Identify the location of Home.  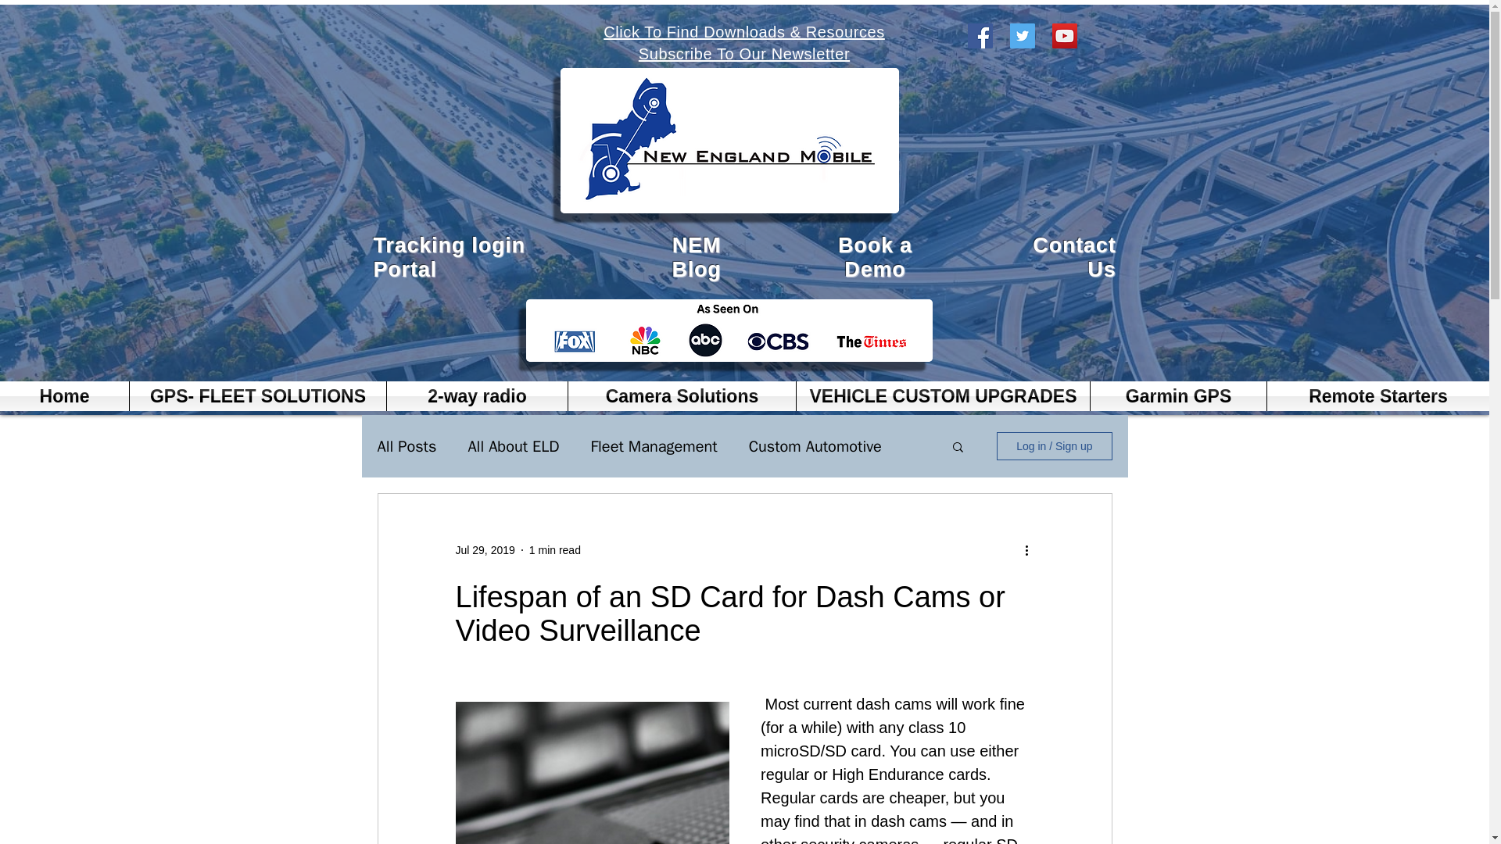
(64, 395).